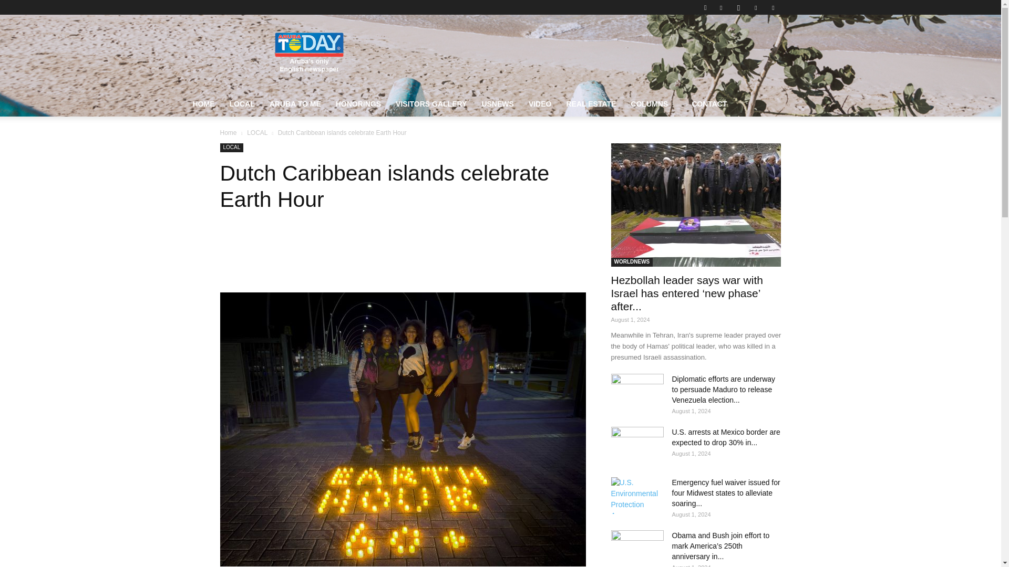 The height and width of the screenshot is (567, 1009). Describe the element at coordinates (242, 104) in the screenshot. I see `LOCAL` at that location.